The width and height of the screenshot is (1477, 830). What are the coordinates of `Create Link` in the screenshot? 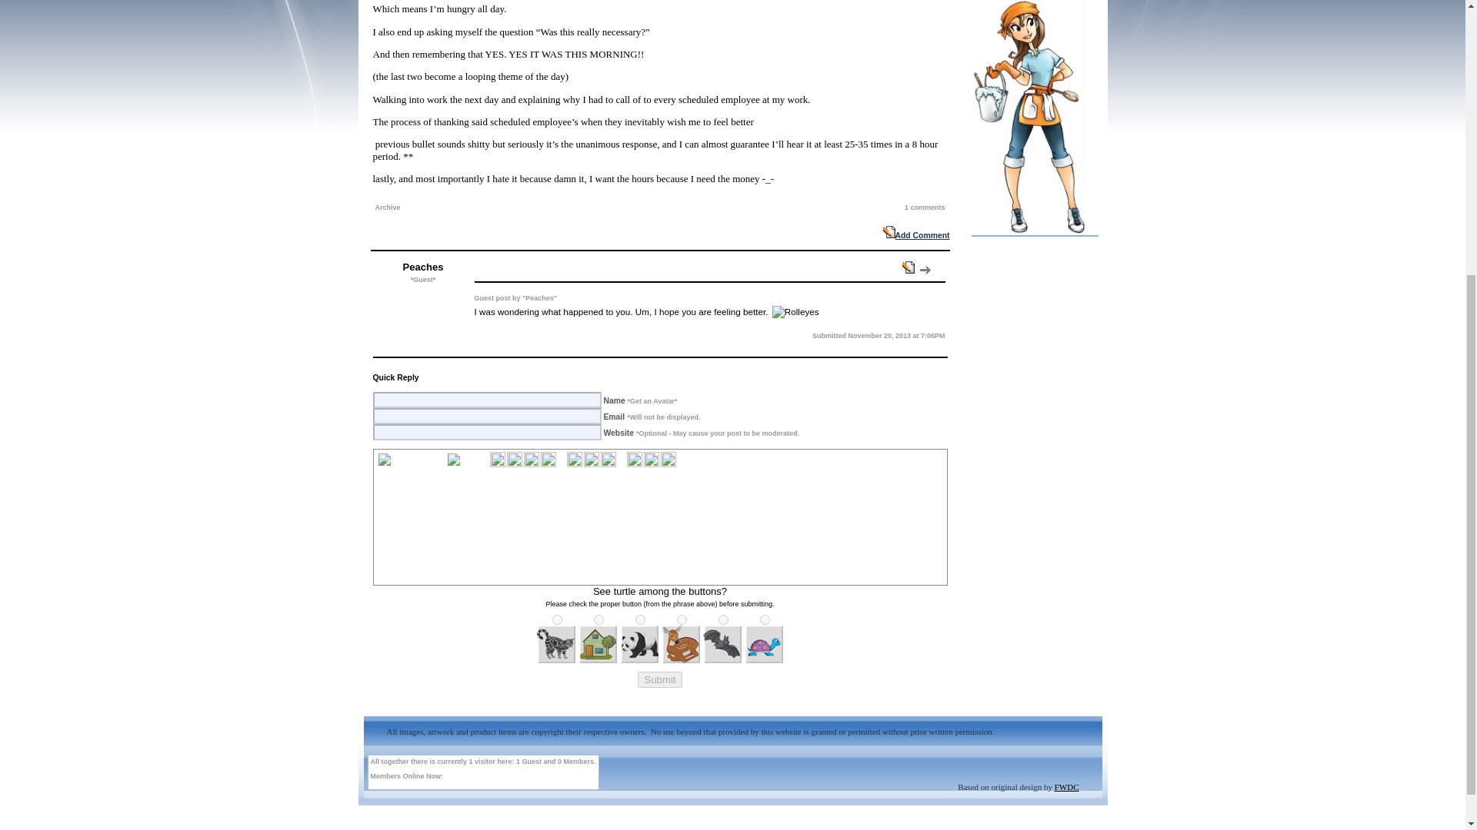 It's located at (651, 460).